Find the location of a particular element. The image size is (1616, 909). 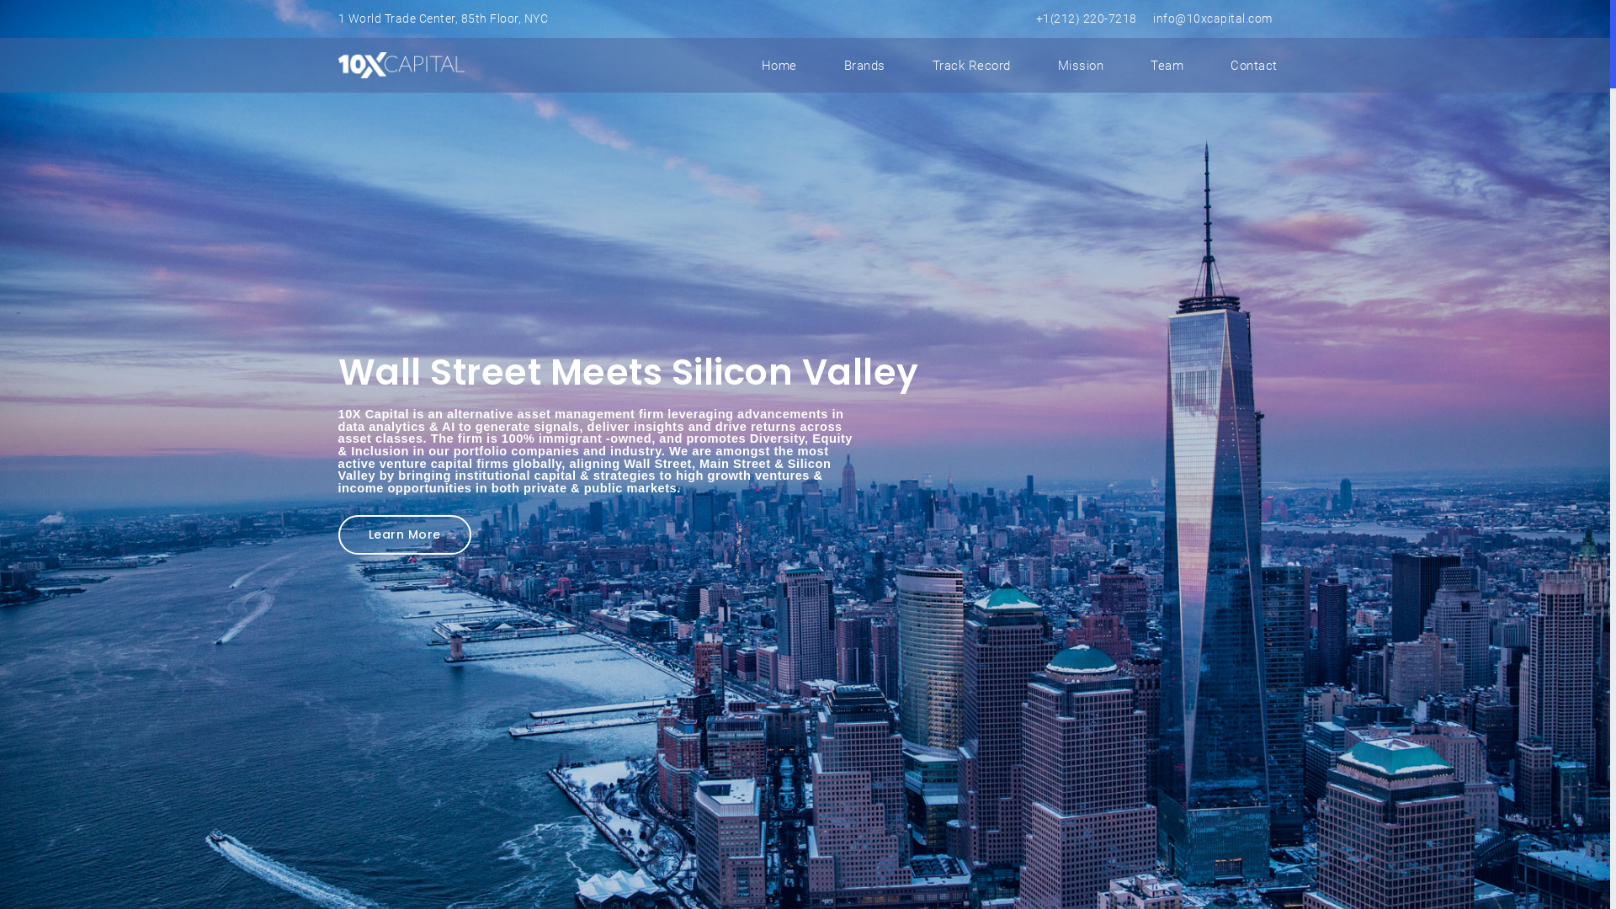

info@10xcapital.com is located at coordinates (1213, 19).